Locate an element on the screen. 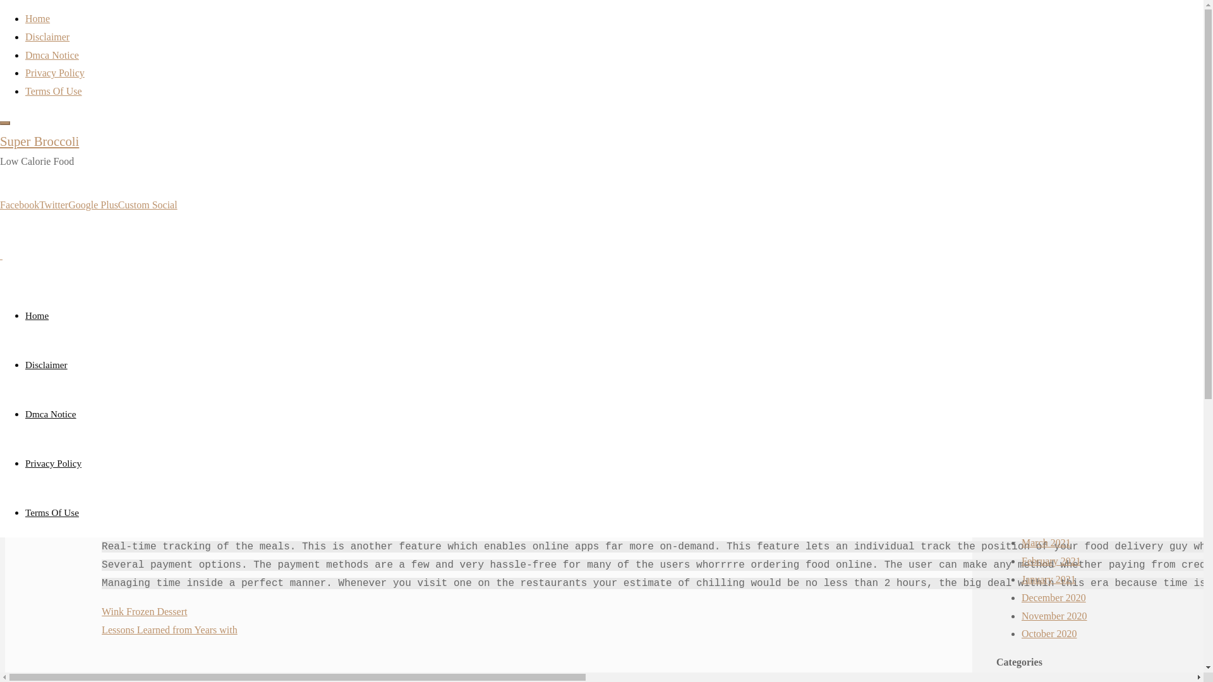 This screenshot has width=1213, height=682. Uncategorized is located at coordinates (158, 101).